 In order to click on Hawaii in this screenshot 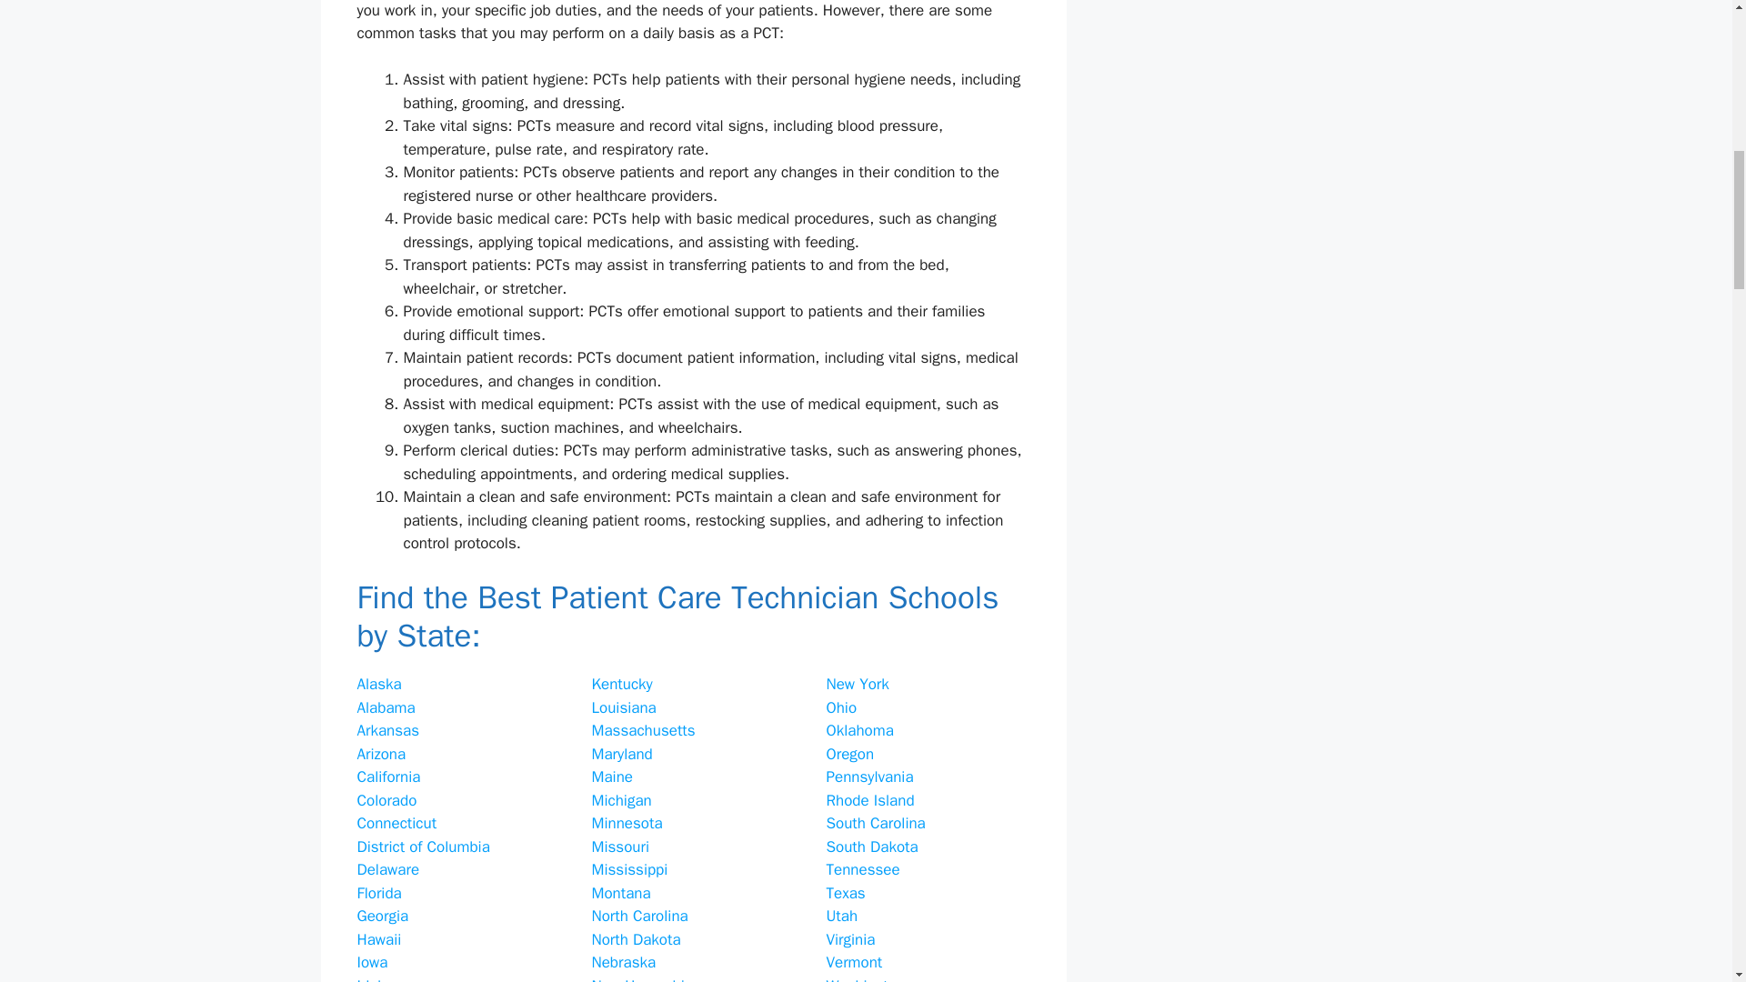, I will do `click(378, 939)`.